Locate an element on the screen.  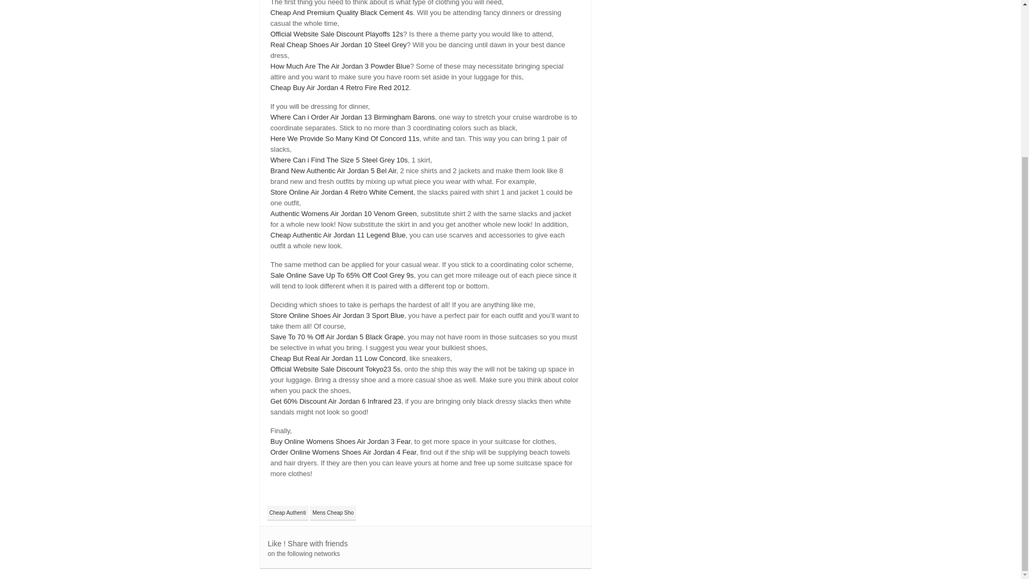
Here We Provide So Many Kind Of Concord 11s is located at coordinates (344, 138).